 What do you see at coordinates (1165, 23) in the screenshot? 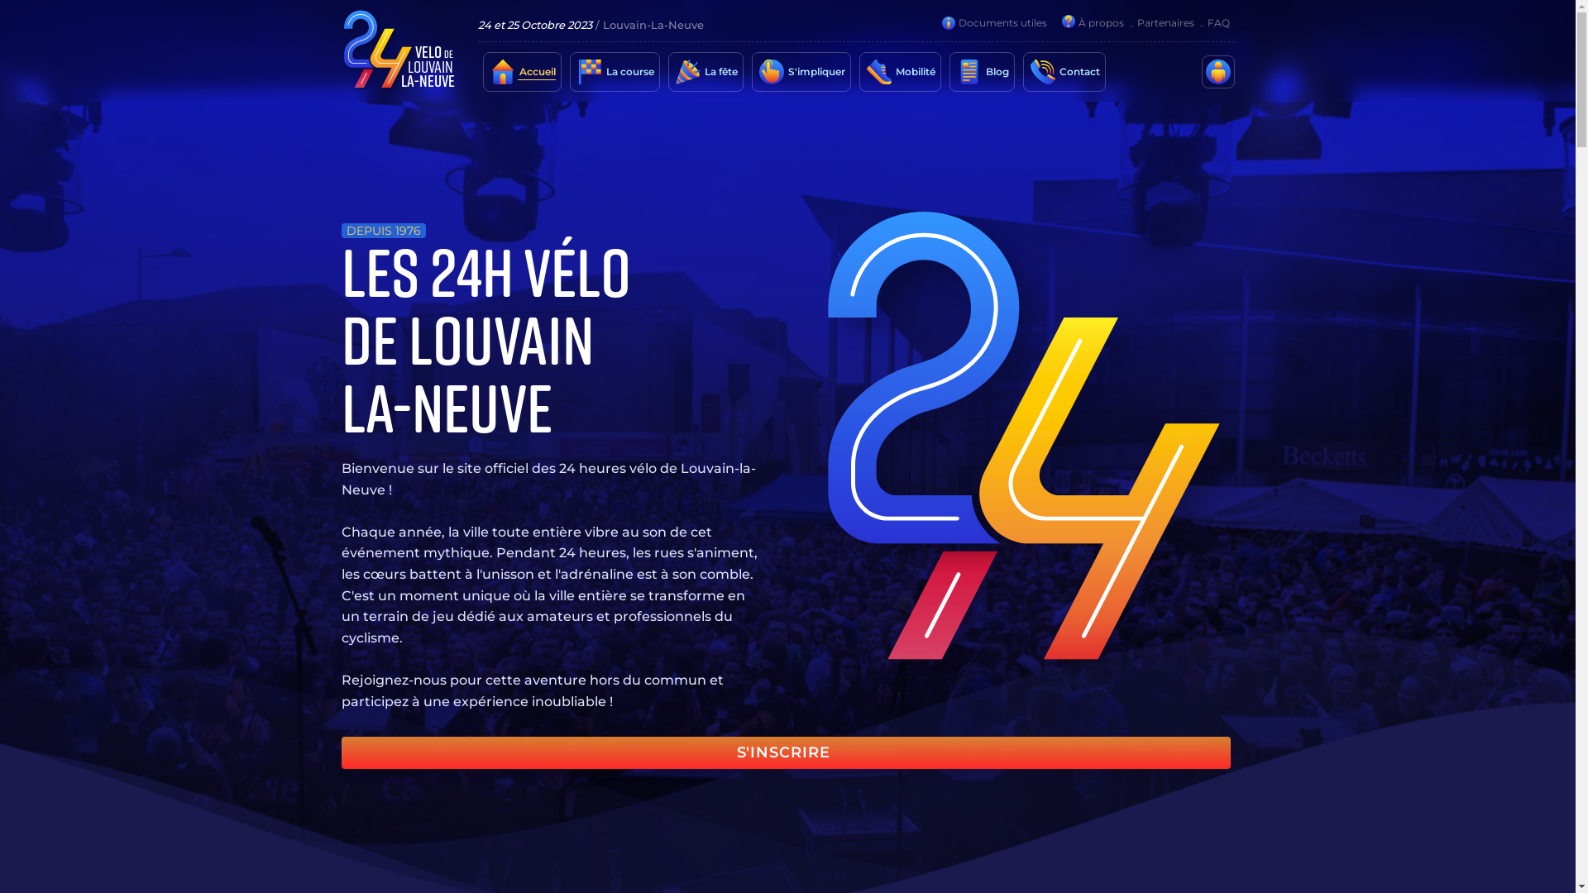
I see `Partenaires` at bounding box center [1165, 23].